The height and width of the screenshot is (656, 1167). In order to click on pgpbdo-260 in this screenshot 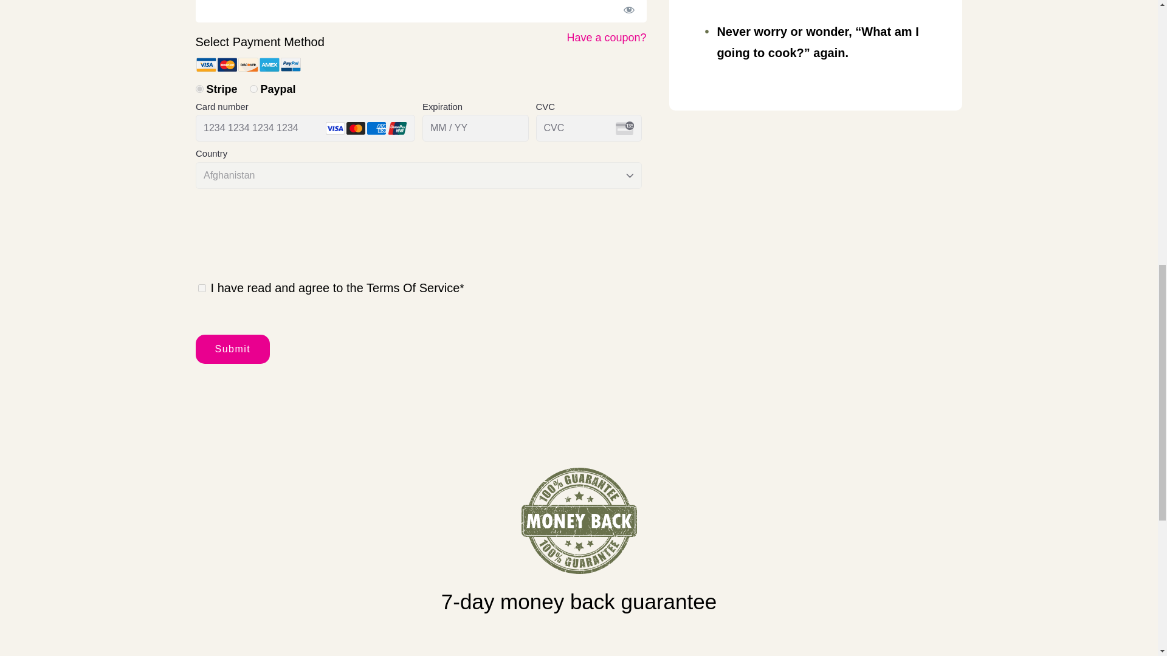, I will do `click(199, 89)`.